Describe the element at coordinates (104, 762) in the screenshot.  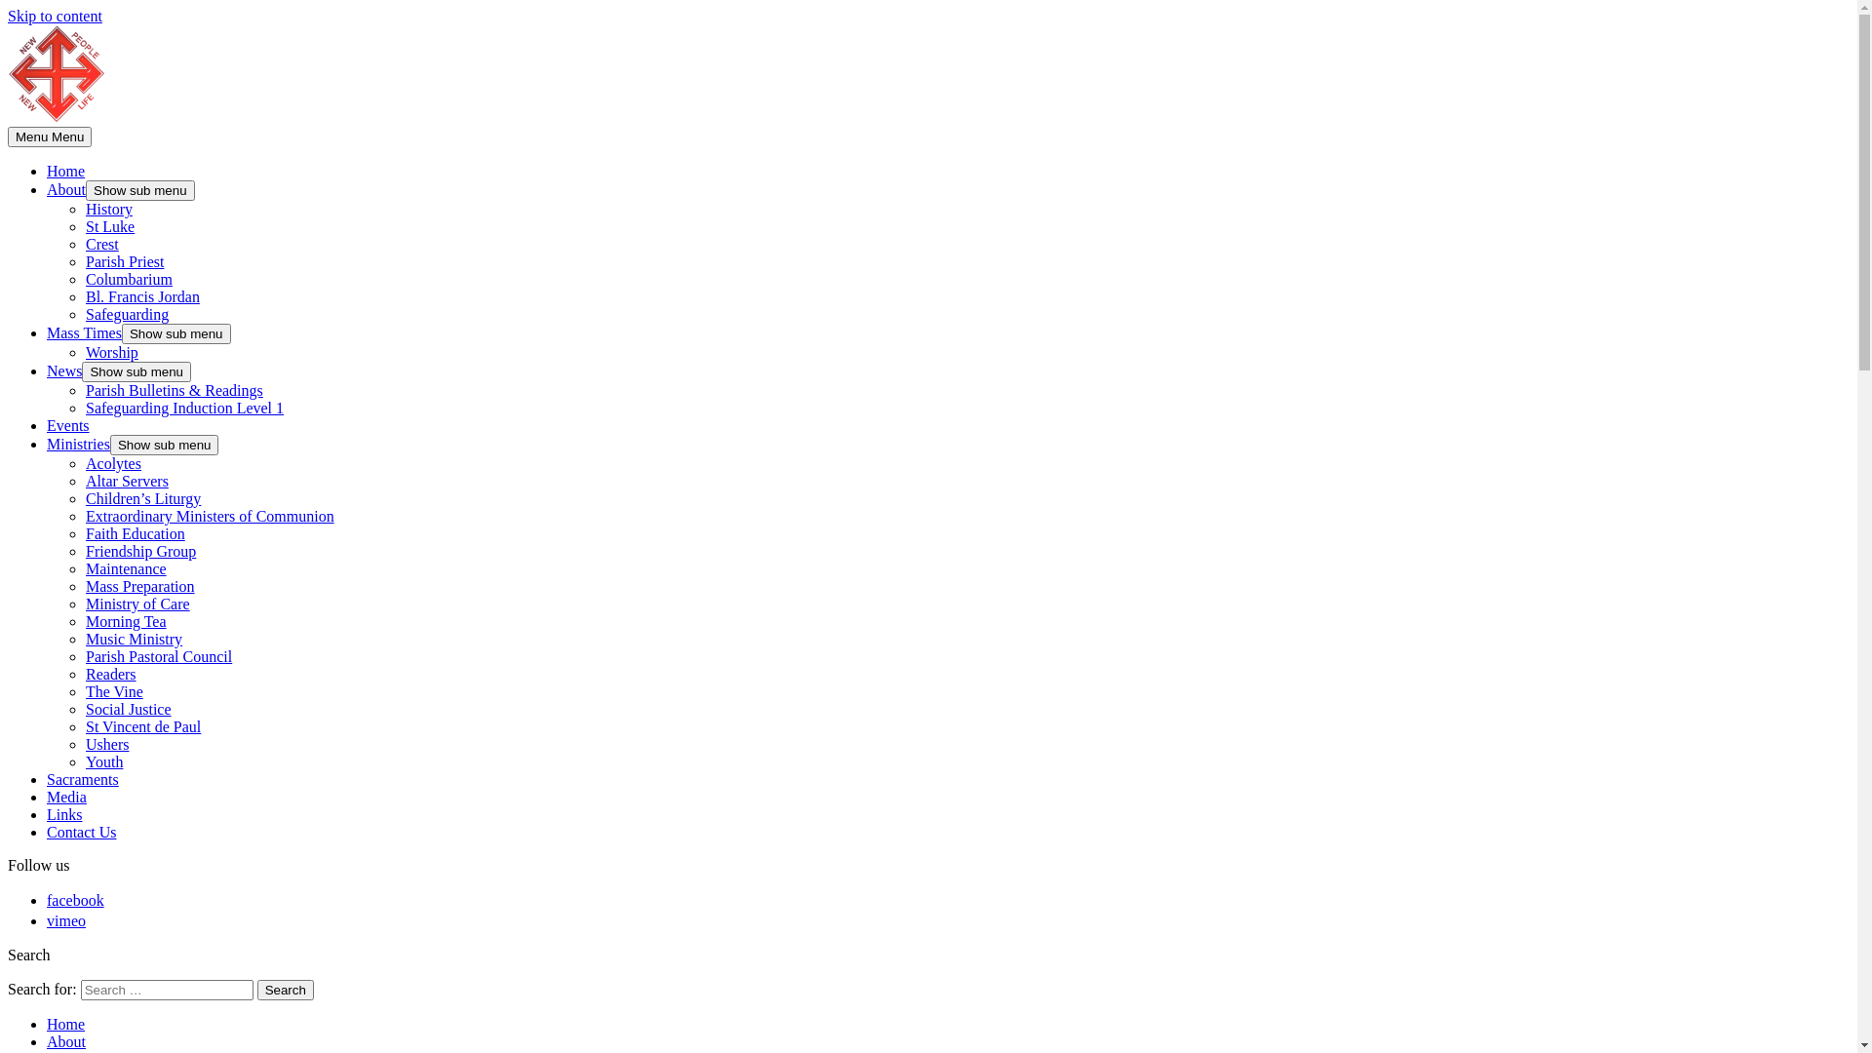
I see `Youth` at that location.